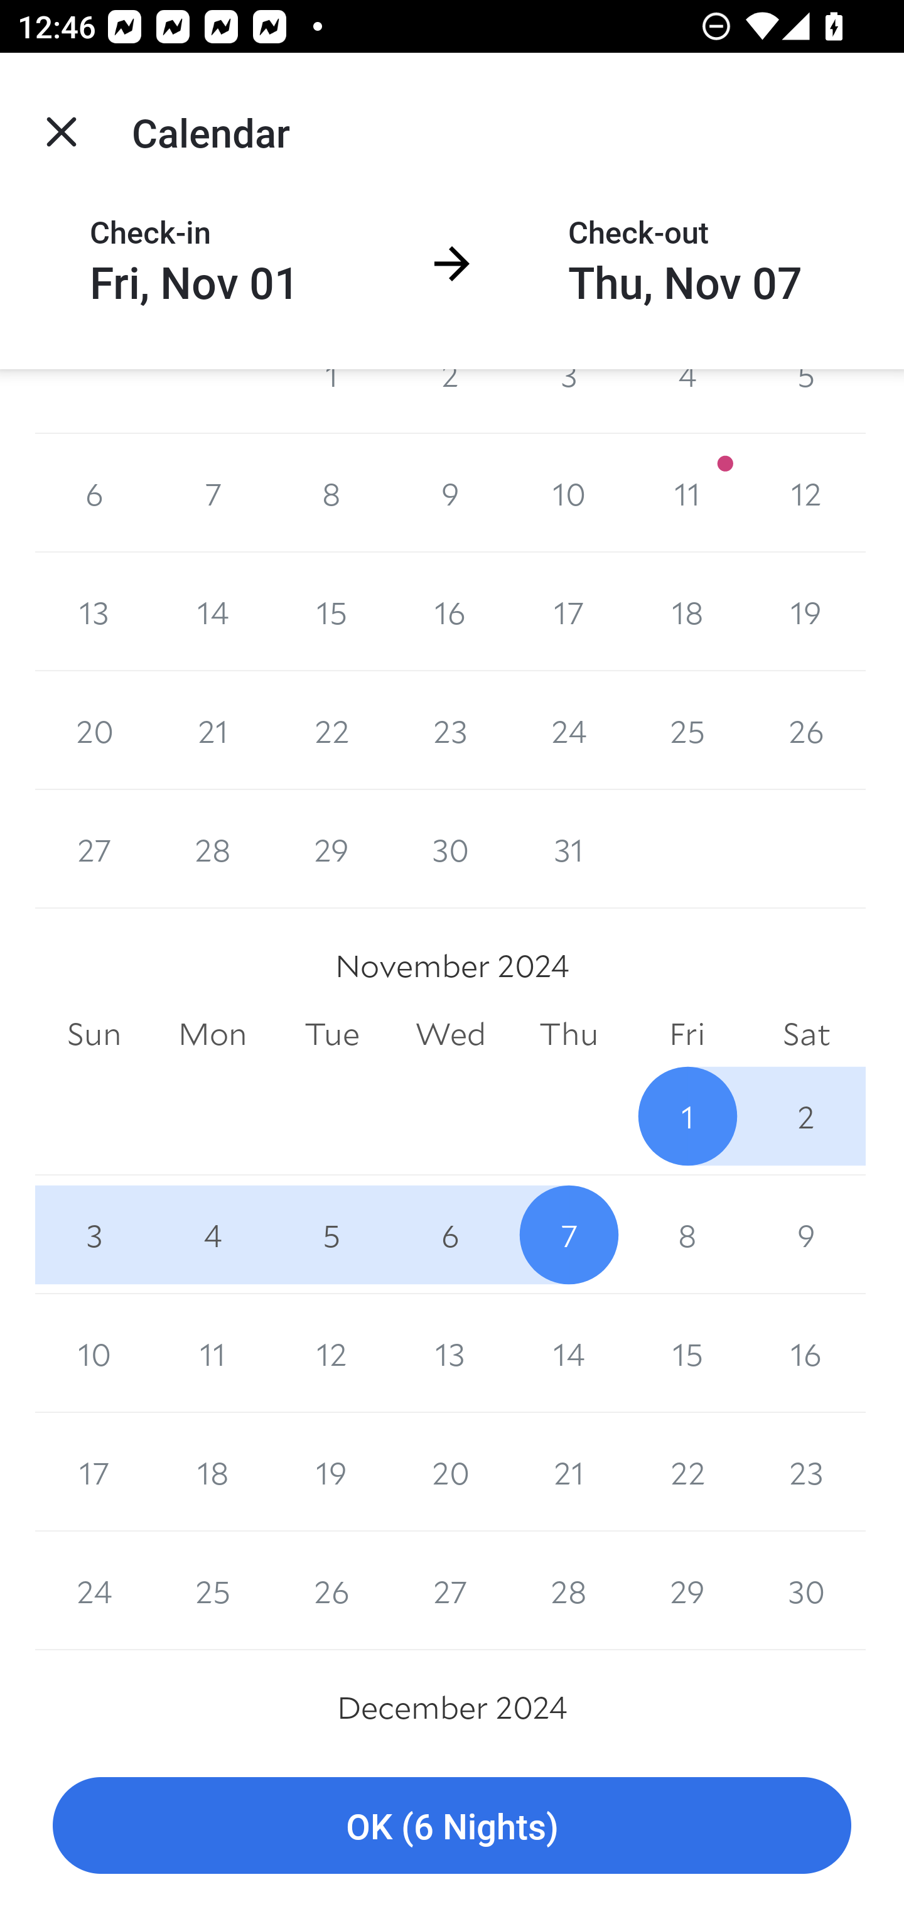  I want to click on 1 1 November 2024, so click(687, 1117).